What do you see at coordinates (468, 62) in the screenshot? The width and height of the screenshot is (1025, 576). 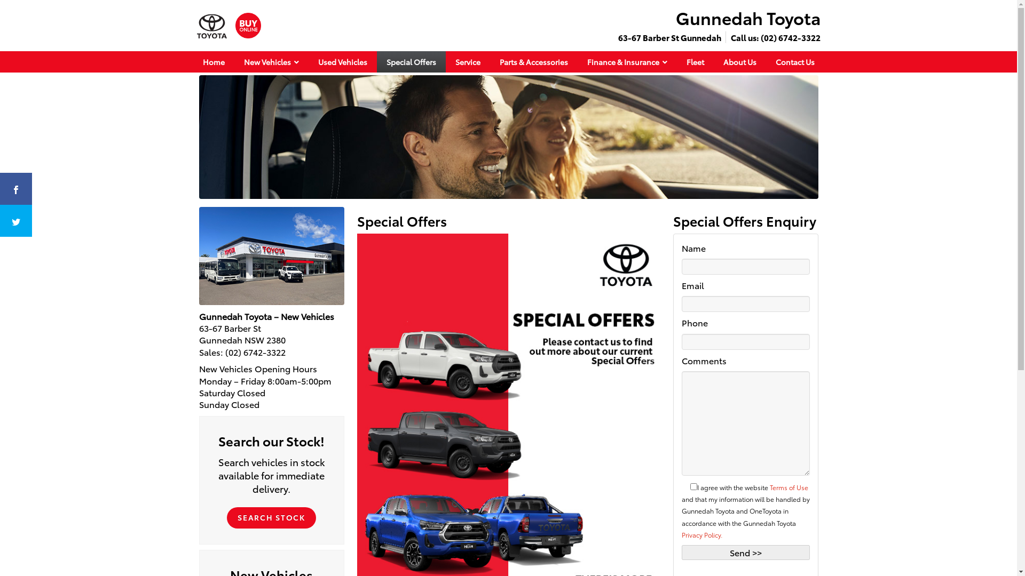 I see `Service` at bounding box center [468, 62].